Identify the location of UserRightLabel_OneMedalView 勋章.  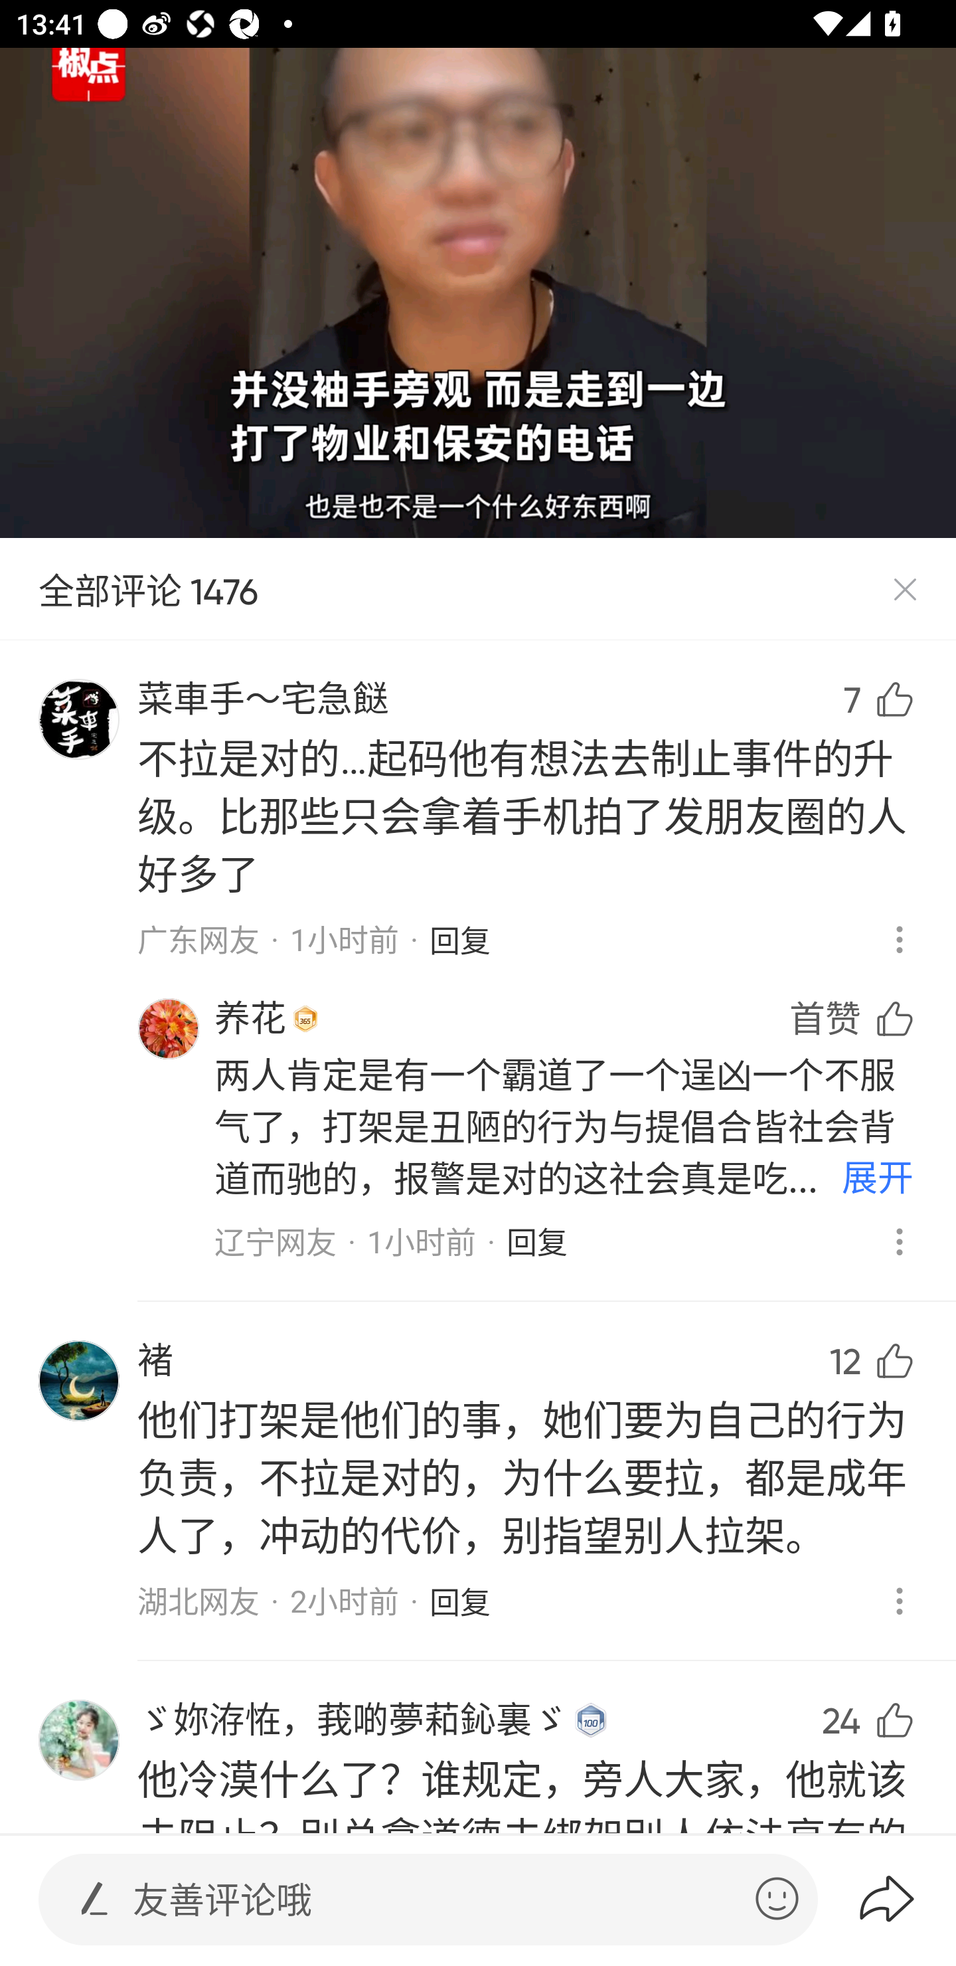
(591, 1720).